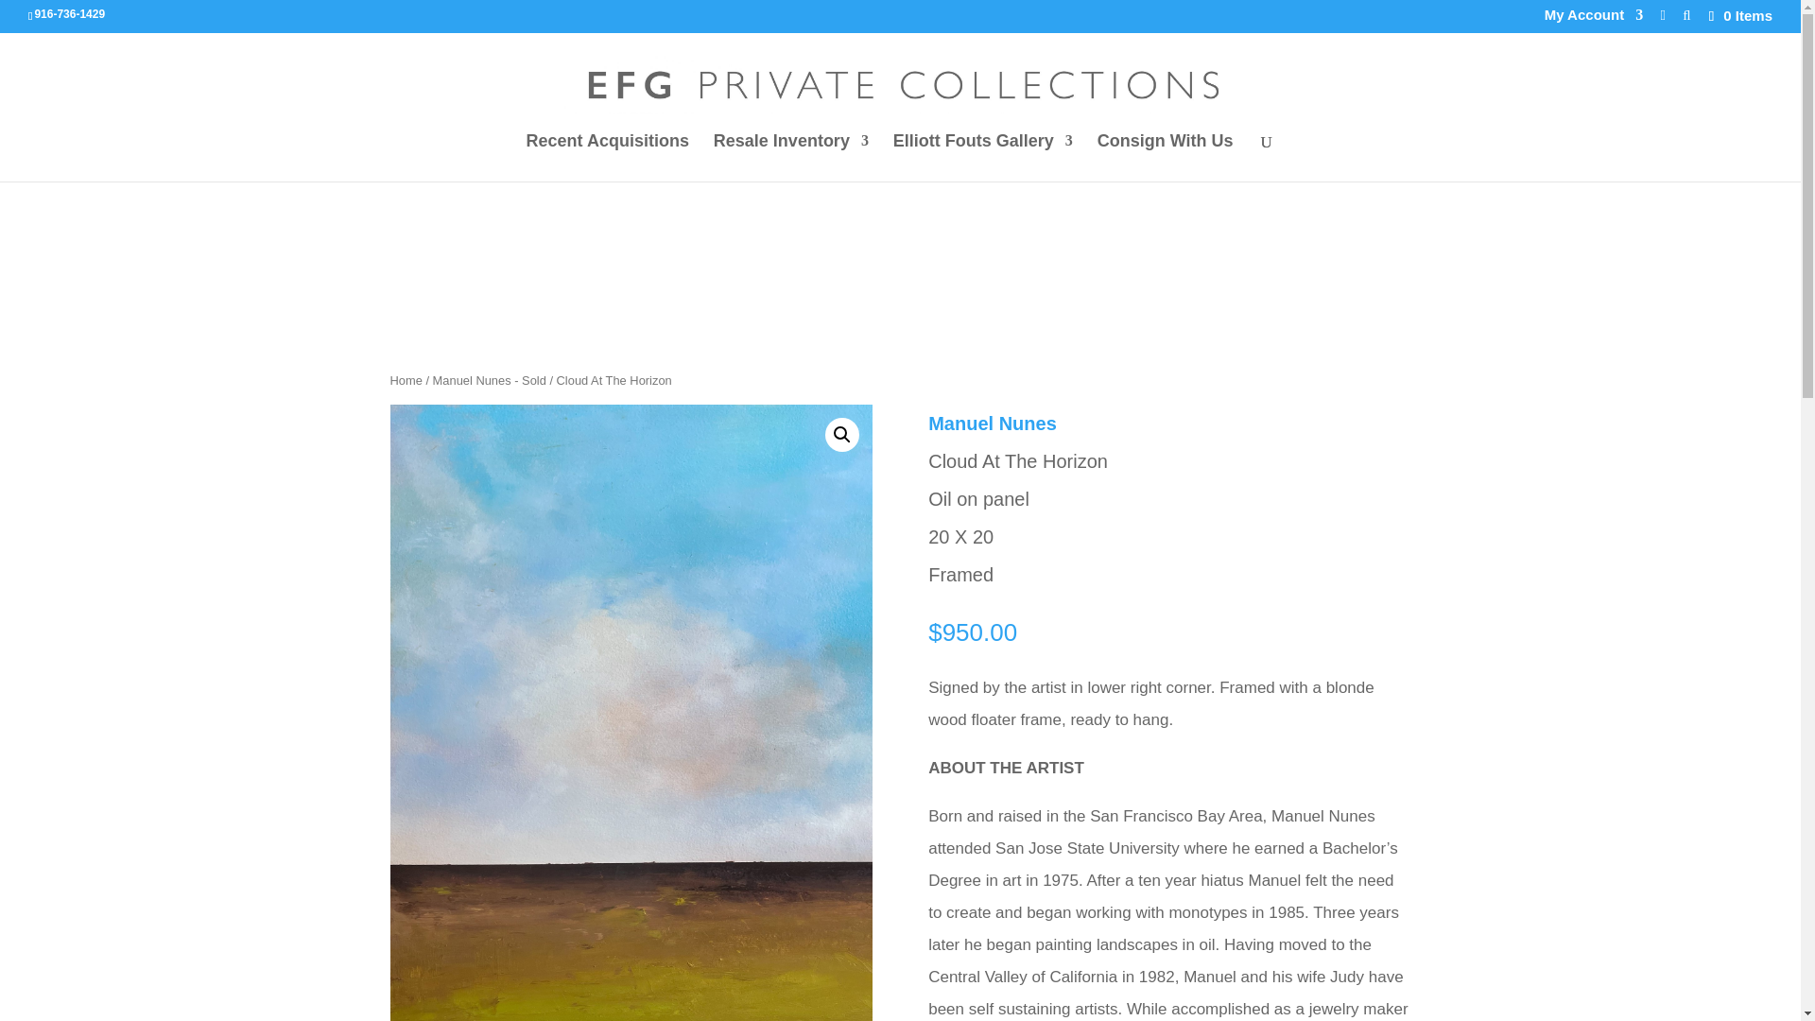 The width and height of the screenshot is (1815, 1021). Describe the element at coordinates (607, 157) in the screenshot. I see `Recent Acquisitions` at that location.